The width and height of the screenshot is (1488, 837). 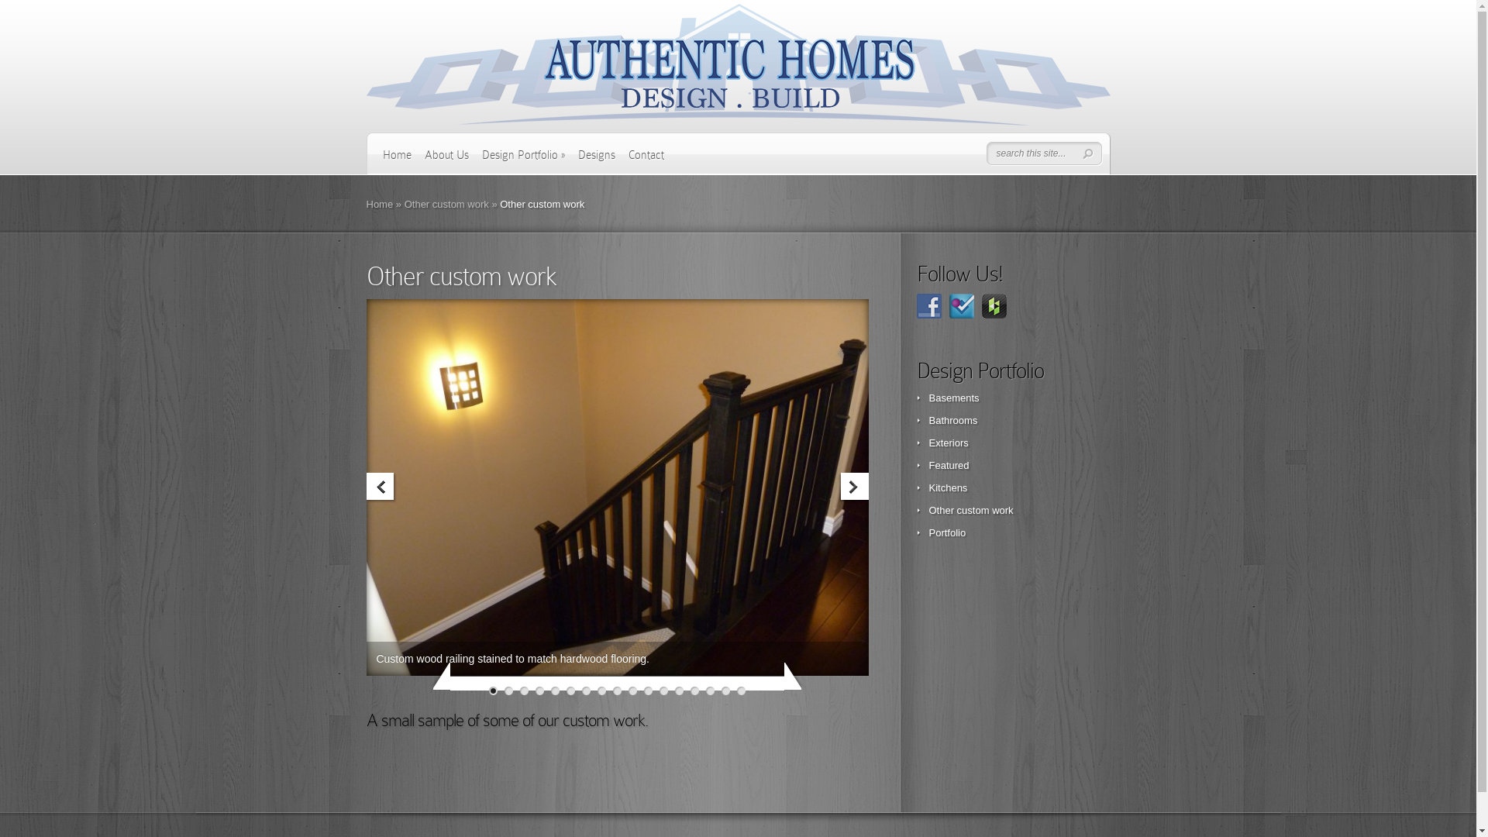 What do you see at coordinates (948, 488) in the screenshot?
I see `Kitchens` at bounding box center [948, 488].